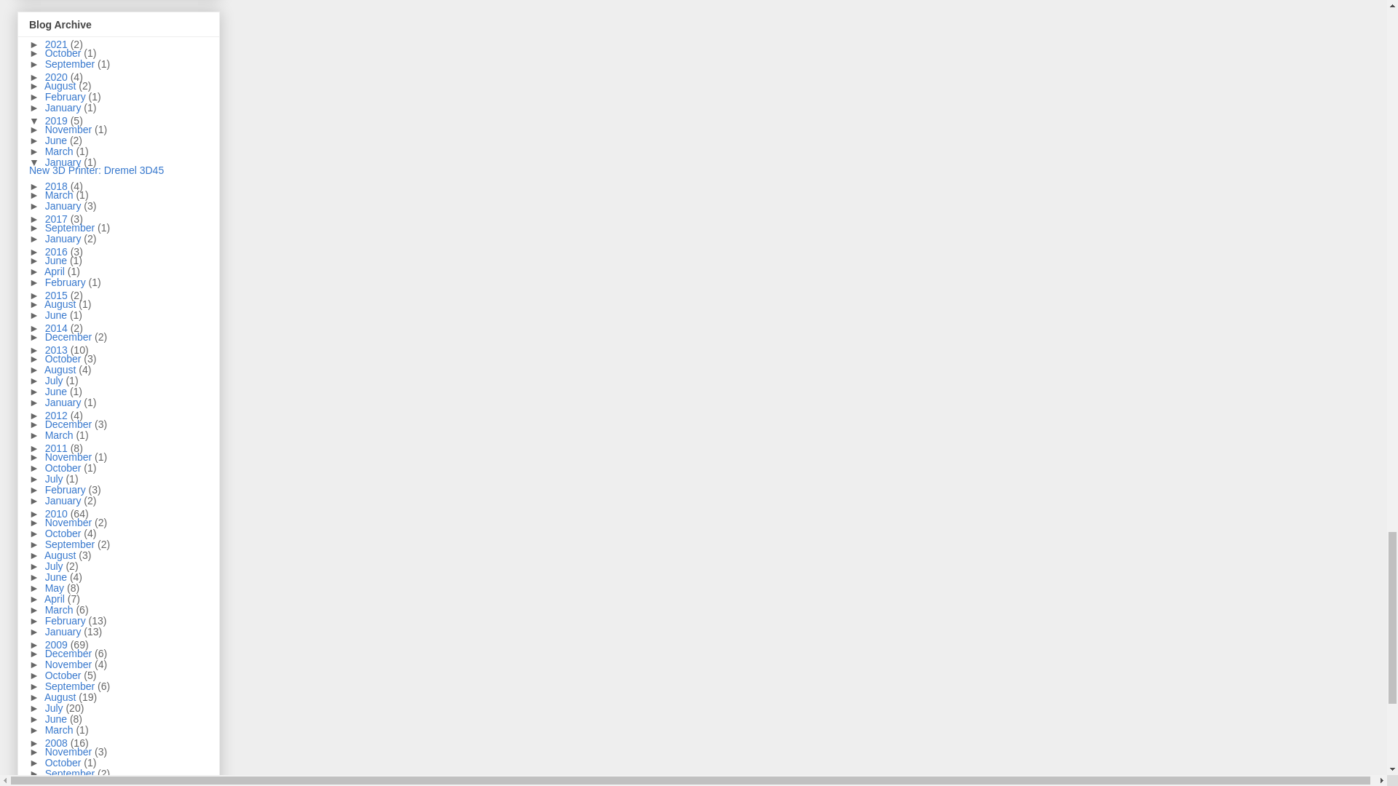 The image size is (1398, 786). What do you see at coordinates (58, 120) in the screenshot?
I see `2019` at bounding box center [58, 120].